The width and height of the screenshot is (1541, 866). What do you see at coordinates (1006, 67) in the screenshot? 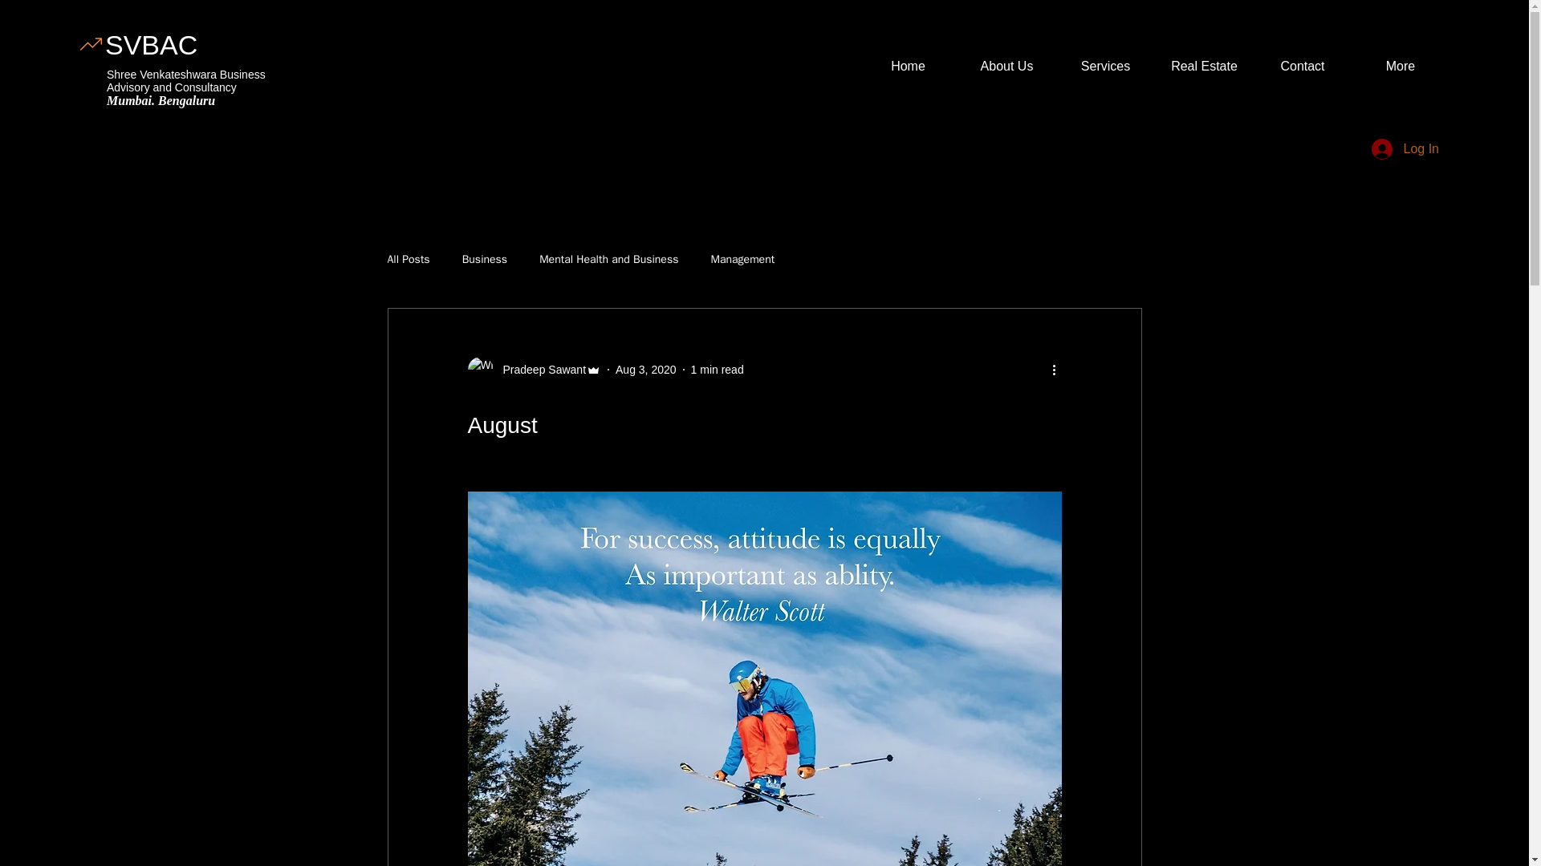
I see `About Us` at bounding box center [1006, 67].